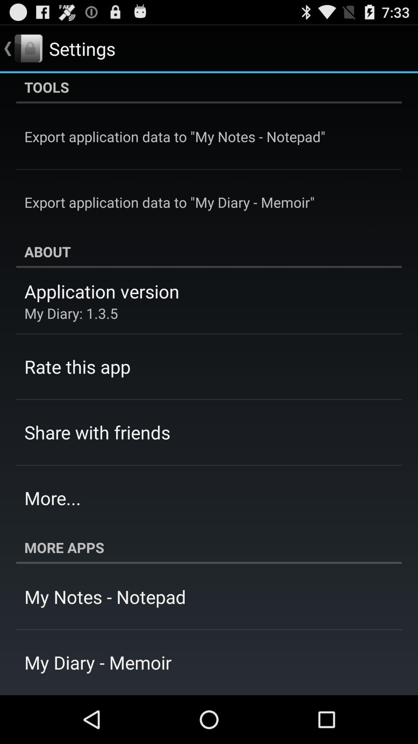 This screenshot has height=744, width=418. Describe the element at coordinates (102, 291) in the screenshot. I see `open the application version icon` at that location.